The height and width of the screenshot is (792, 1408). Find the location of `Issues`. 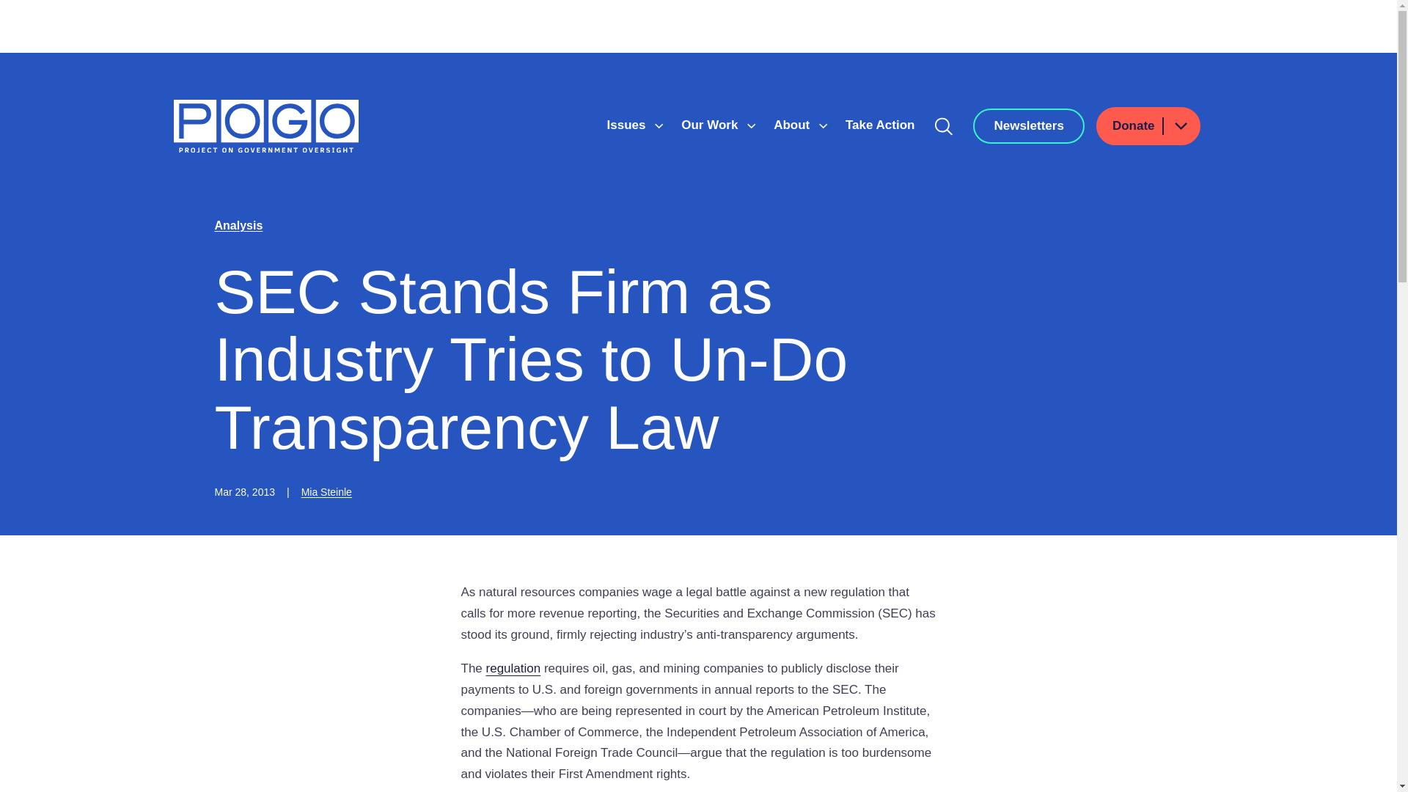

Issues is located at coordinates (628, 125).